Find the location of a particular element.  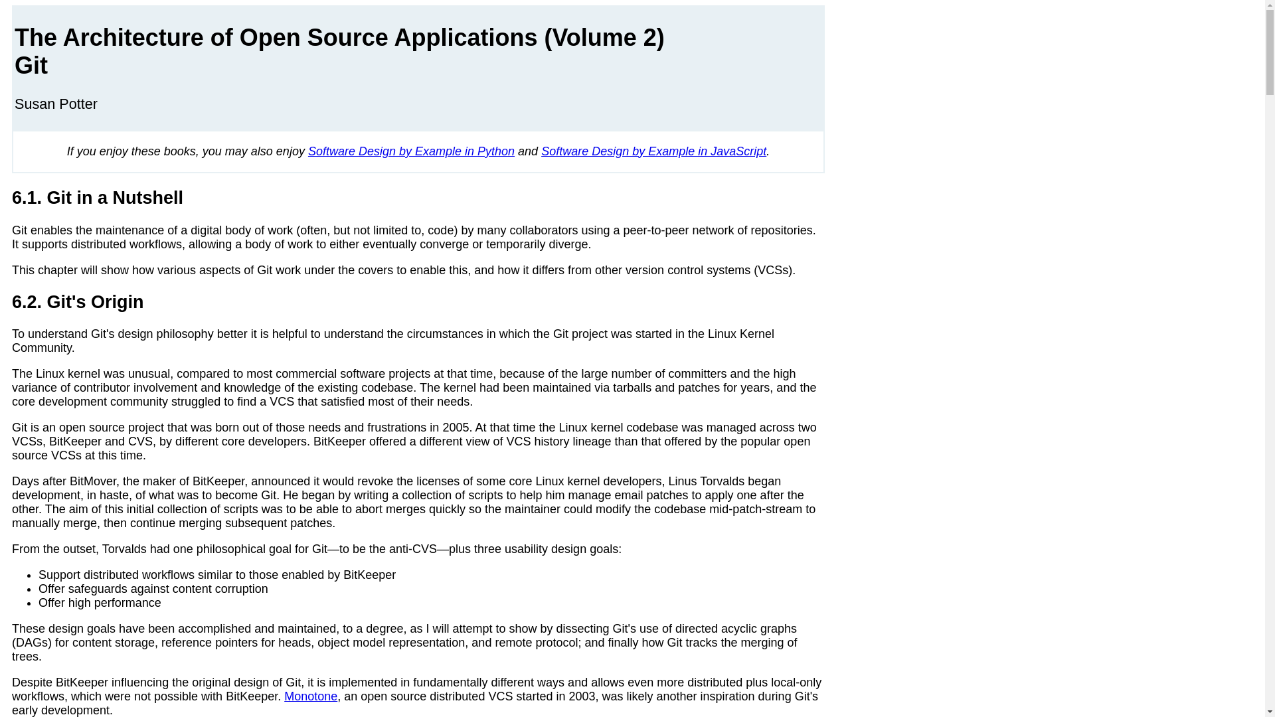

Software Design by Example in JavaScript is located at coordinates (653, 151).